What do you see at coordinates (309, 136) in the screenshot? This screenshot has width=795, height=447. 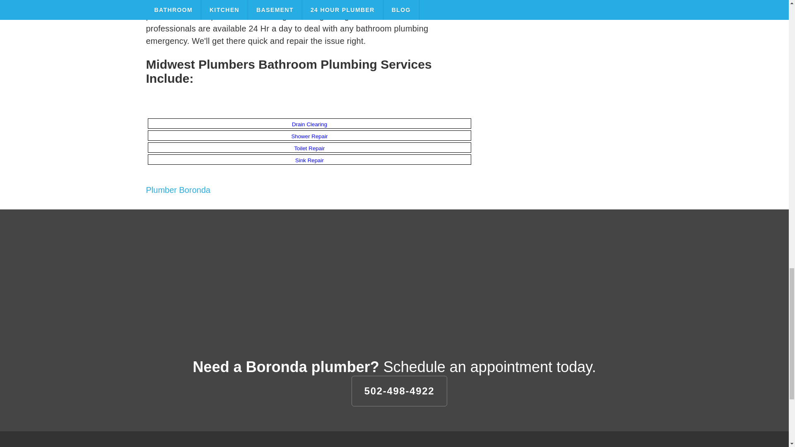 I see `Shower Repair` at bounding box center [309, 136].